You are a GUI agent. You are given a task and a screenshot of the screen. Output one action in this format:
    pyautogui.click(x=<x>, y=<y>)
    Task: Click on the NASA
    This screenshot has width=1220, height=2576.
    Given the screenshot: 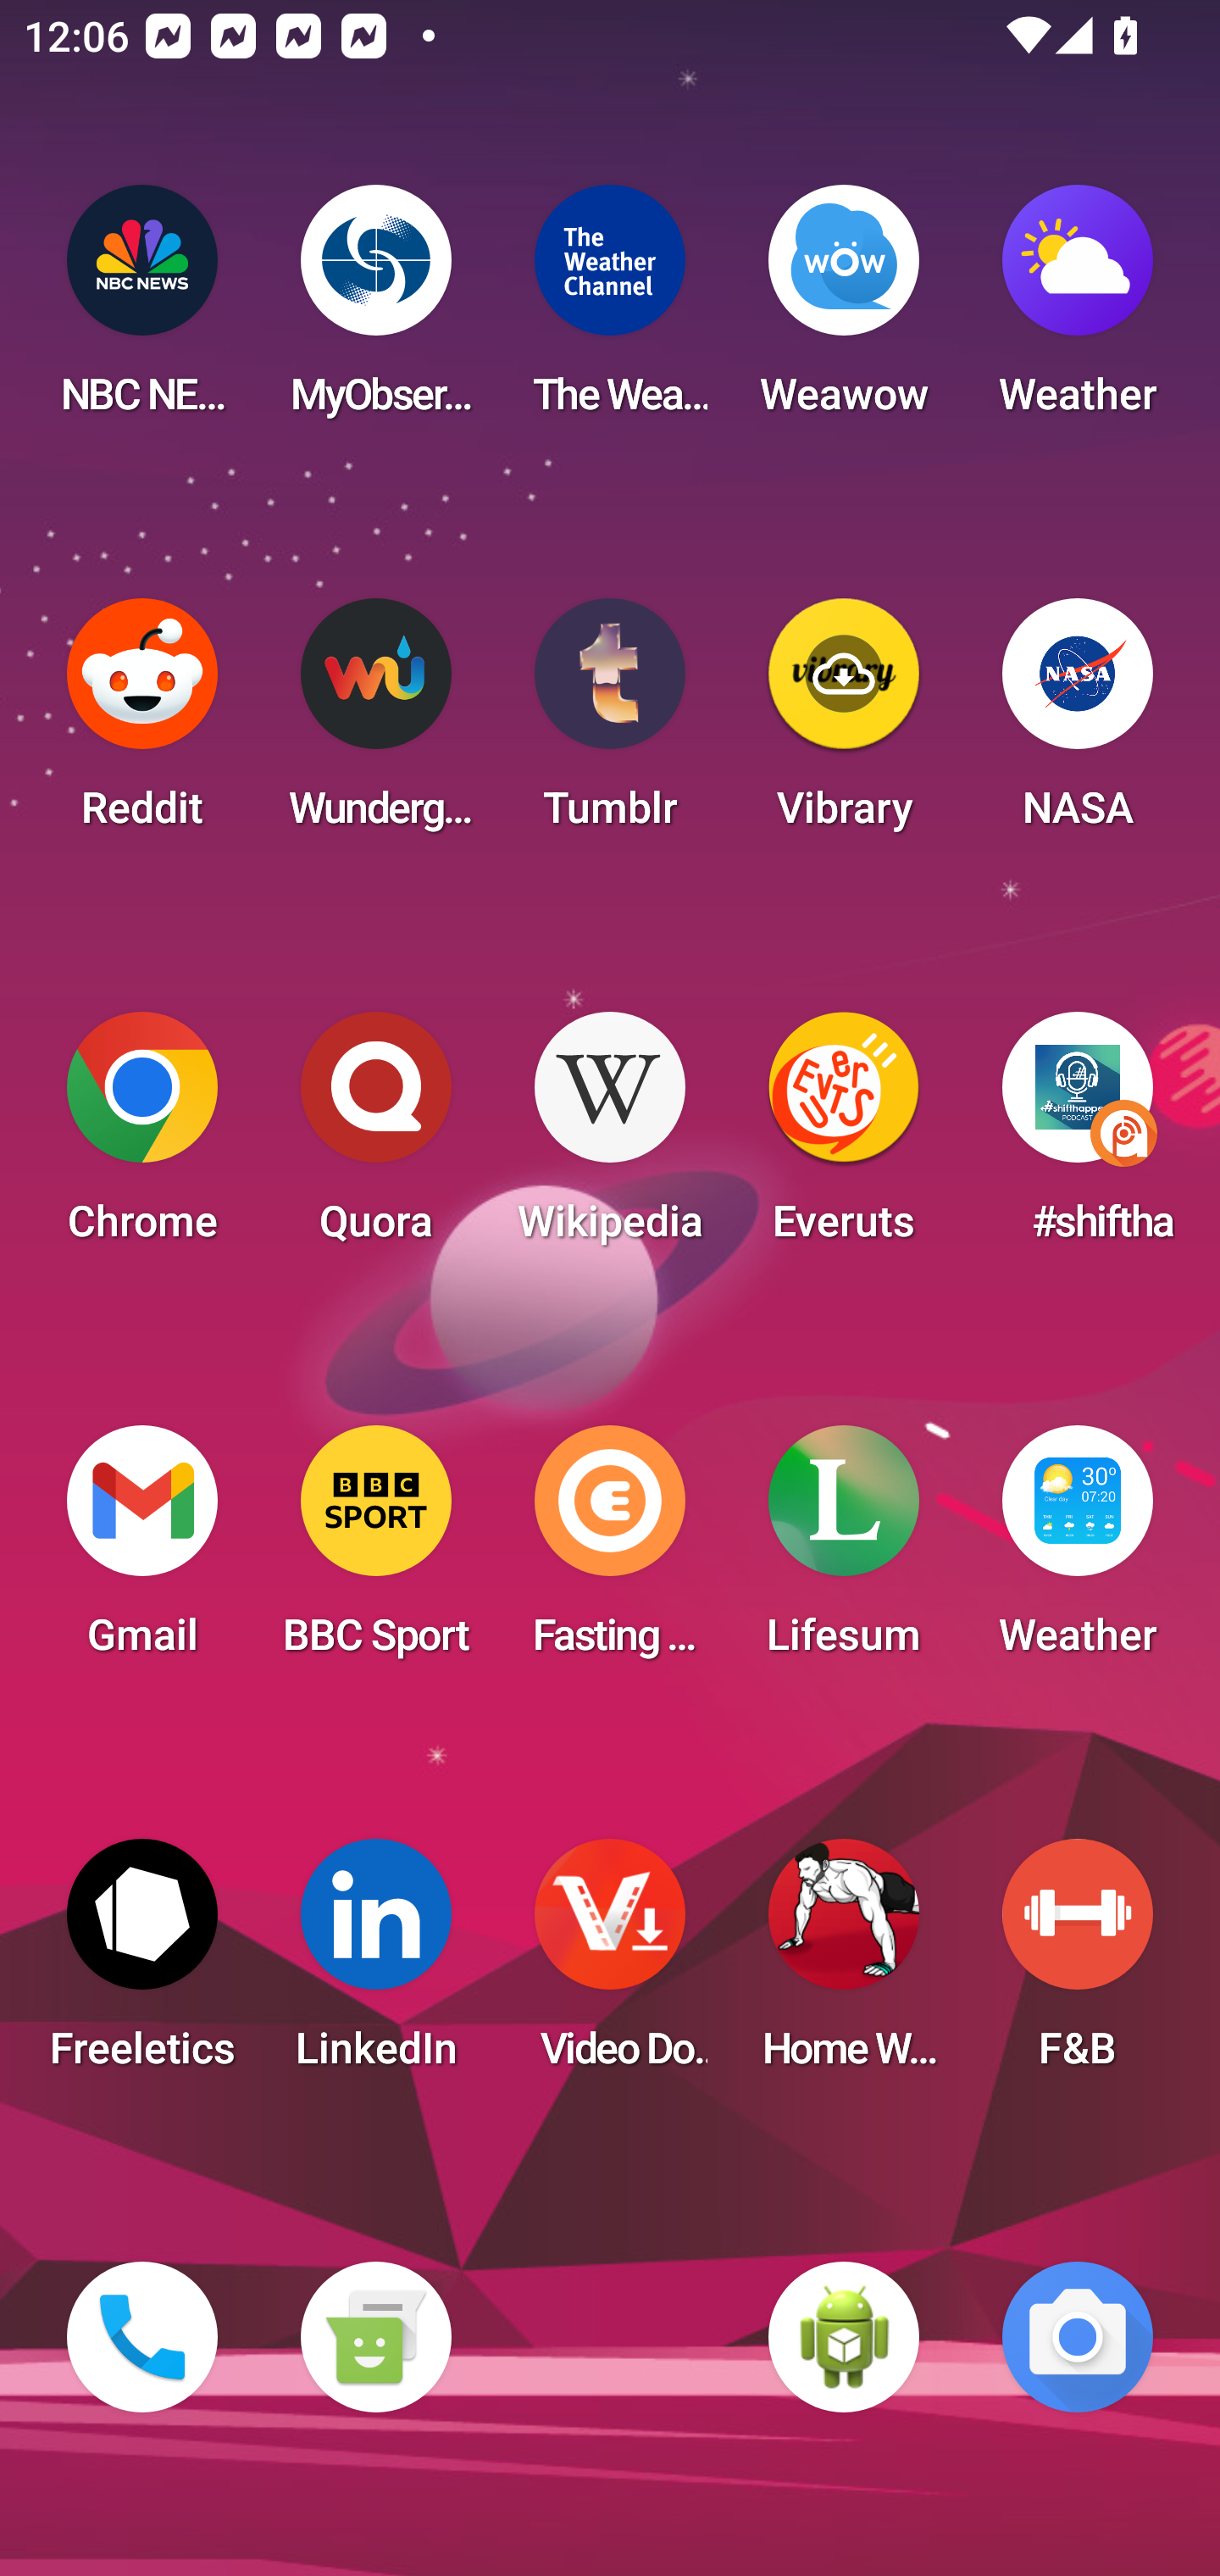 What is the action you would take?
    pyautogui.click(x=1078, y=724)
    